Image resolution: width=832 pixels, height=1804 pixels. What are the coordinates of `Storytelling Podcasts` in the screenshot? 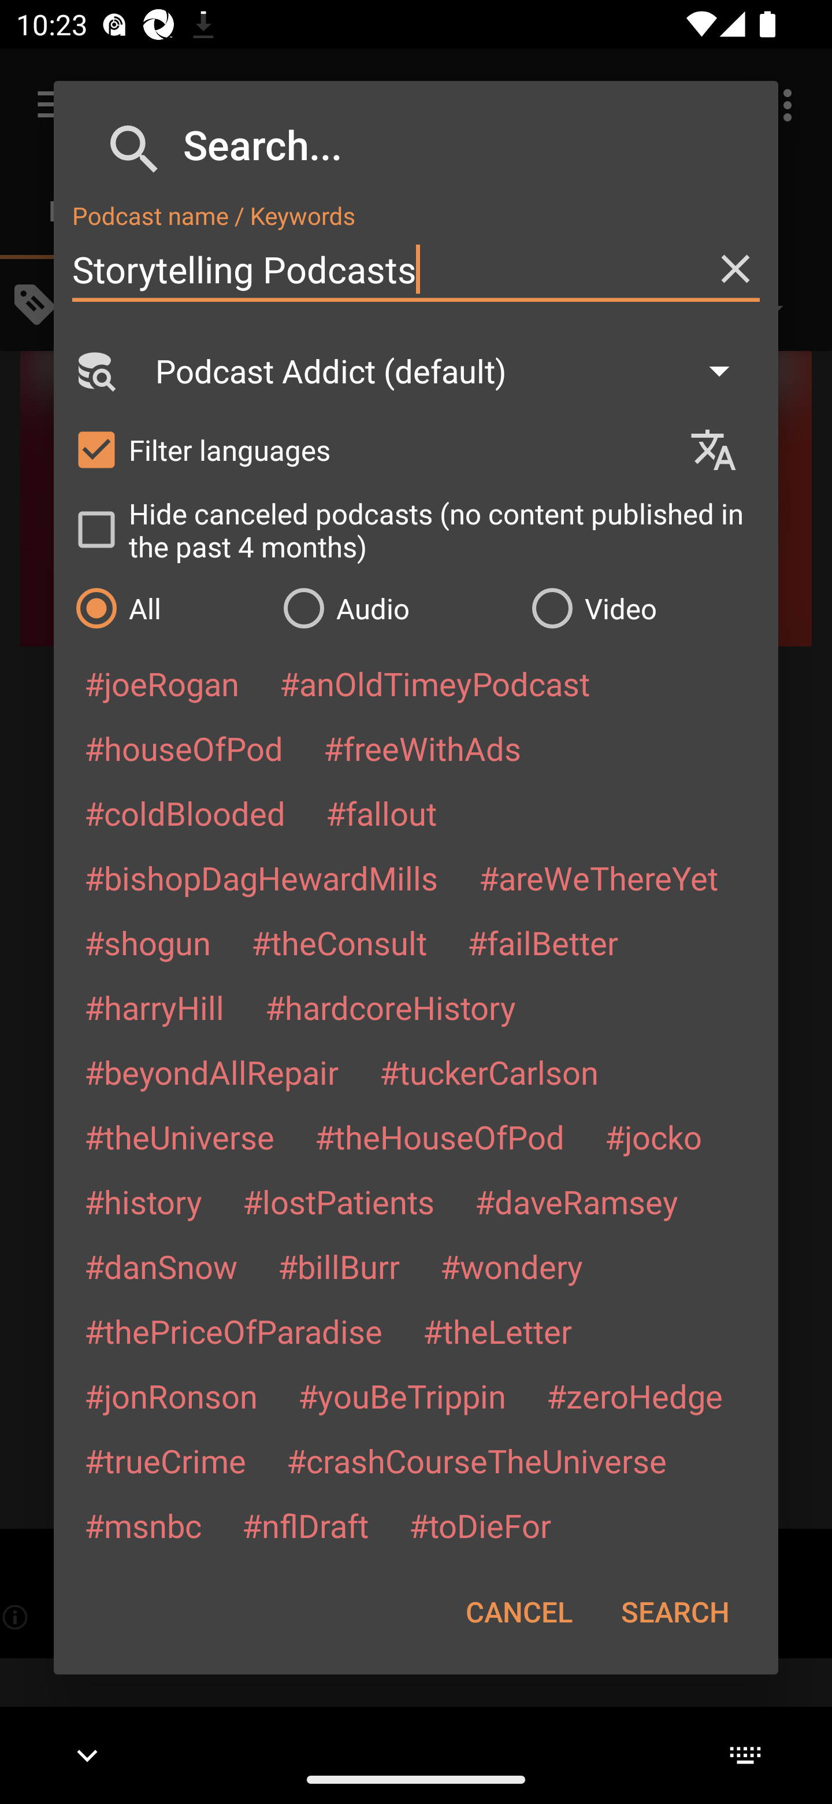 It's located at (416, 269).